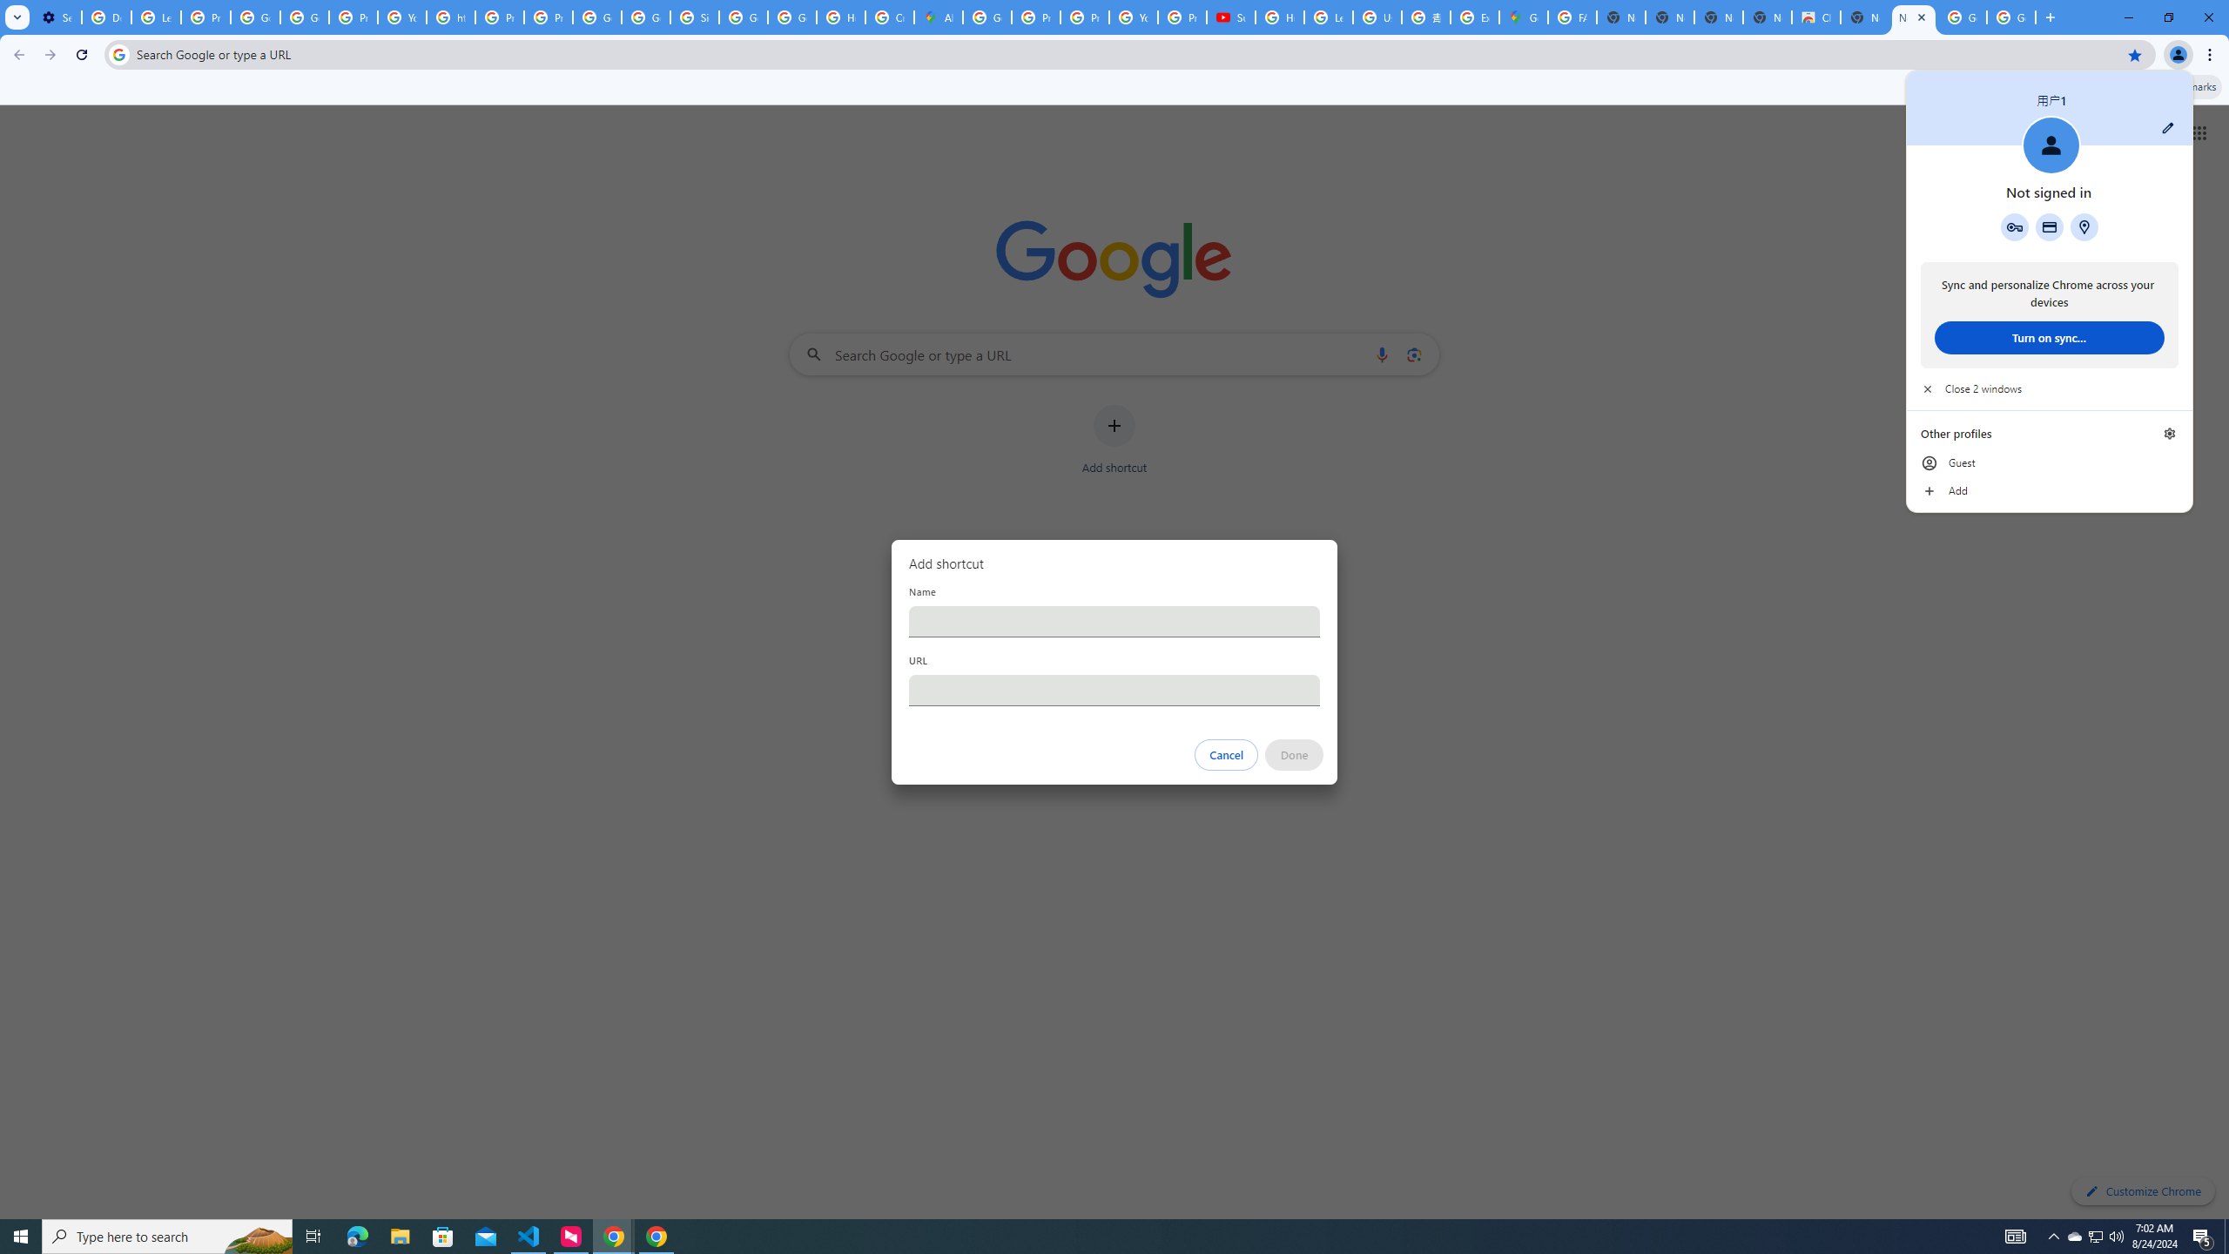 This screenshot has height=1254, width=2229. What do you see at coordinates (694, 17) in the screenshot?
I see `Sign in - Google Accounts` at bounding box center [694, 17].